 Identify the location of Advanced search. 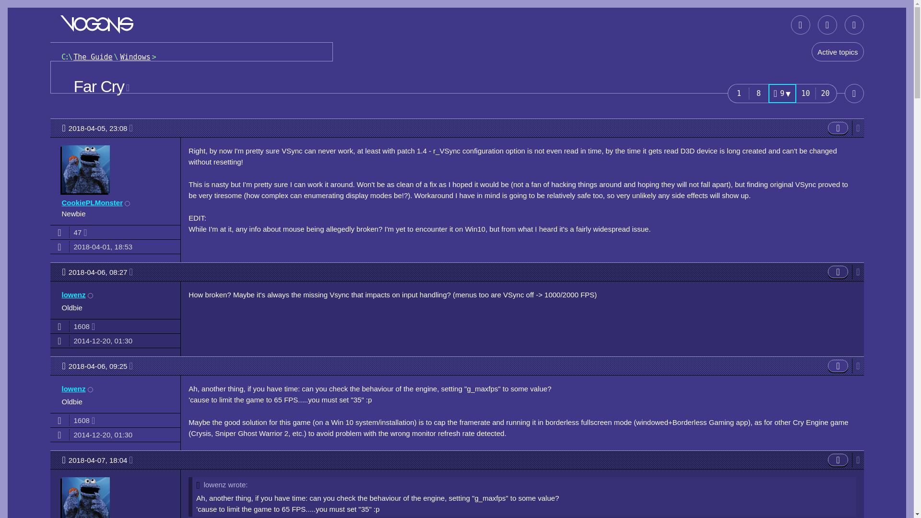
(838, 128).